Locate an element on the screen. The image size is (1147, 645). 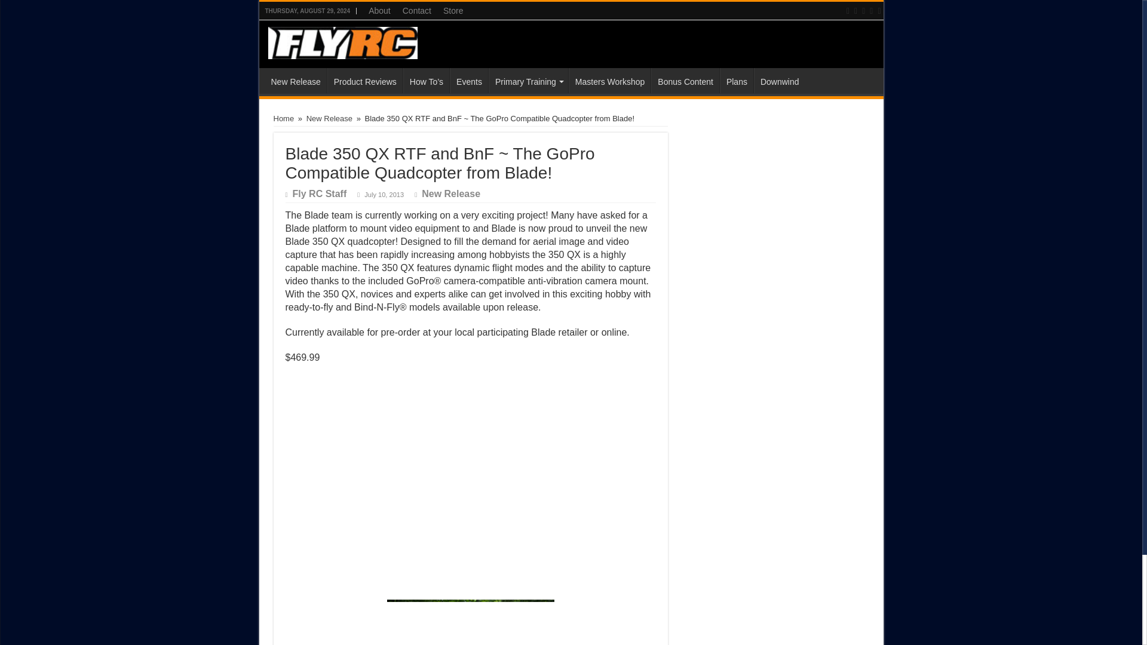
Fly RC Magazine is located at coordinates (342, 41).